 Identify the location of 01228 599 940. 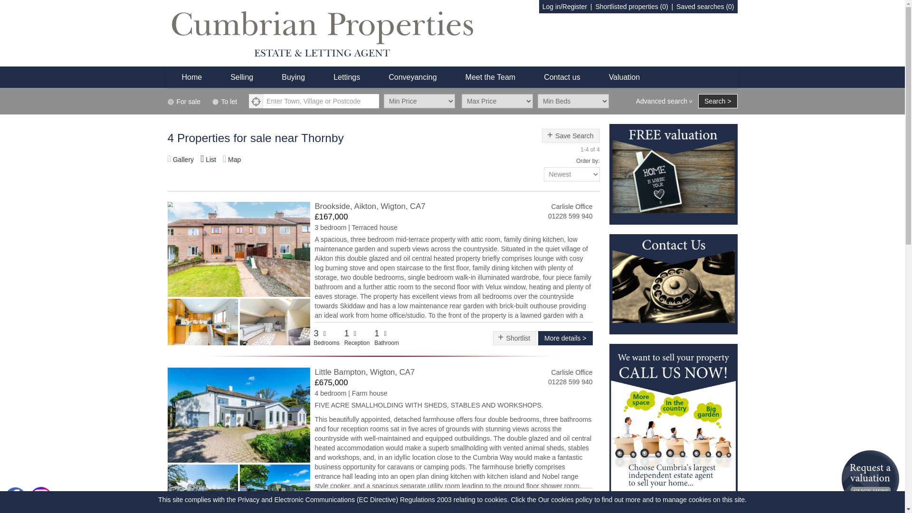
(570, 216).